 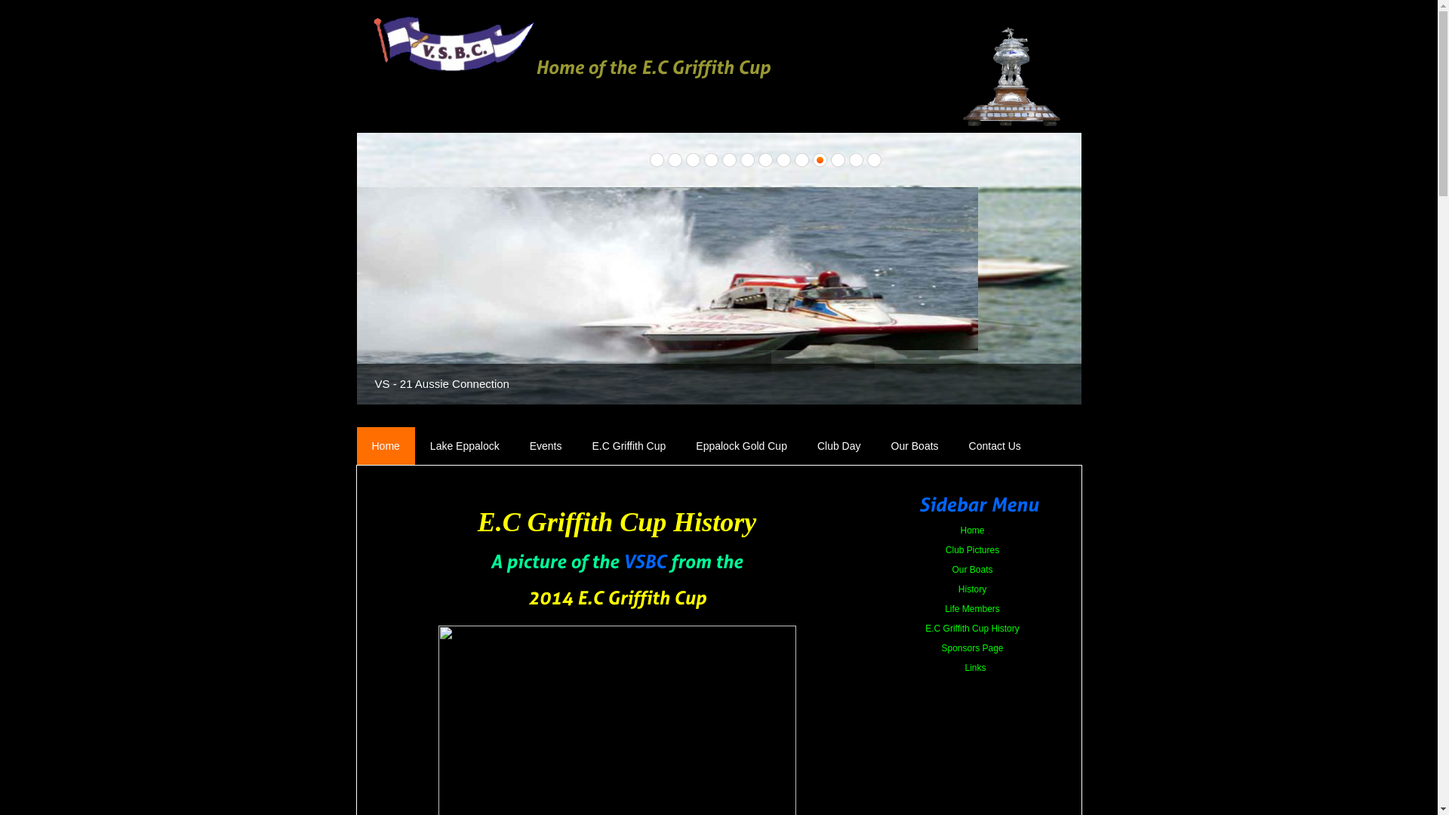 What do you see at coordinates (657, 160) in the screenshot?
I see `1` at bounding box center [657, 160].